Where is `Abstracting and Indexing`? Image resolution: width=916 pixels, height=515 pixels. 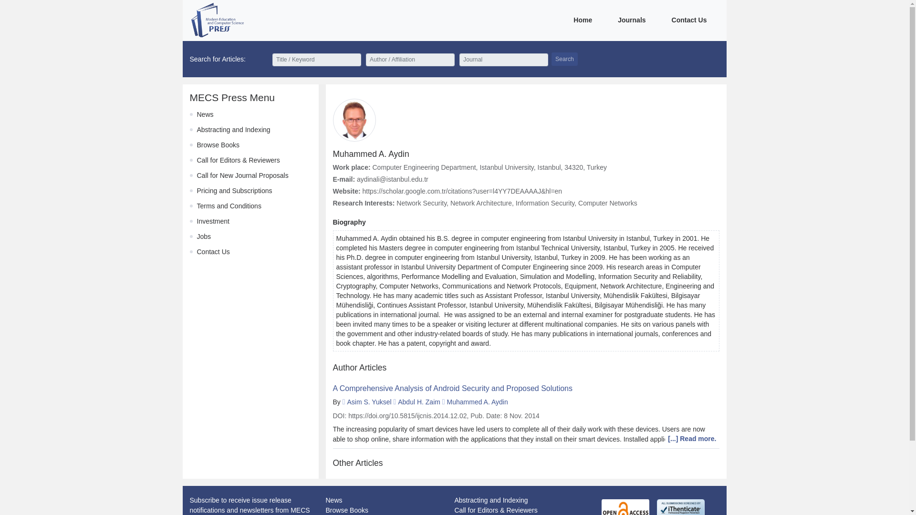
Abstracting and Indexing is located at coordinates (490, 500).